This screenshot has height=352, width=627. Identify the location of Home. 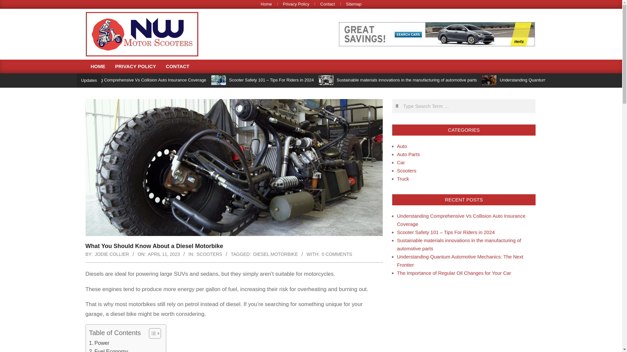
(266, 4).